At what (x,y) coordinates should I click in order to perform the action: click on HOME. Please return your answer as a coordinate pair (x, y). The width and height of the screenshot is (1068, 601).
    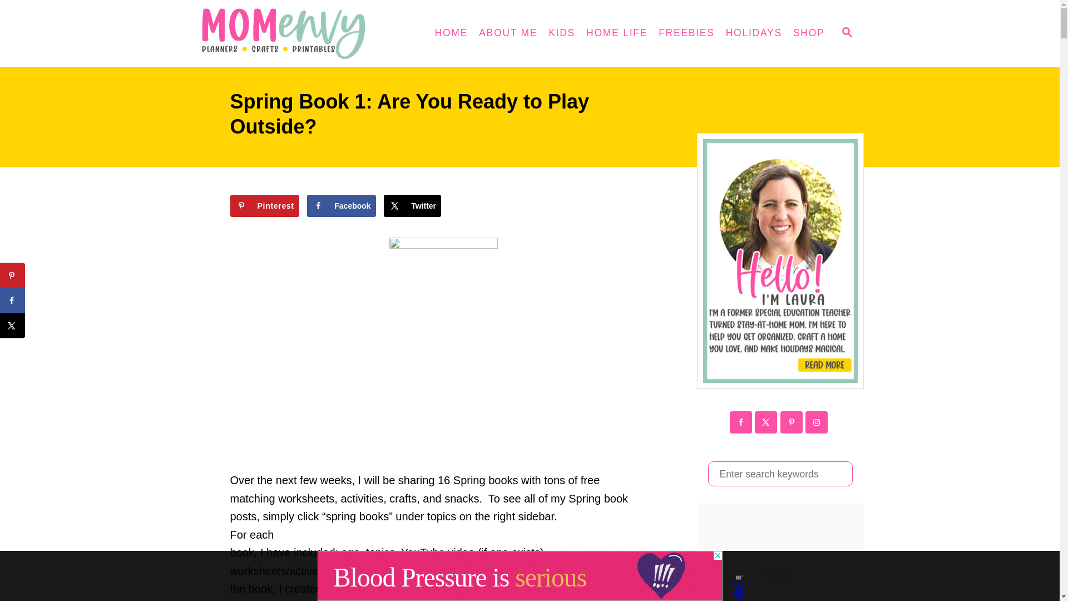
    Looking at the image, I should click on (452, 33).